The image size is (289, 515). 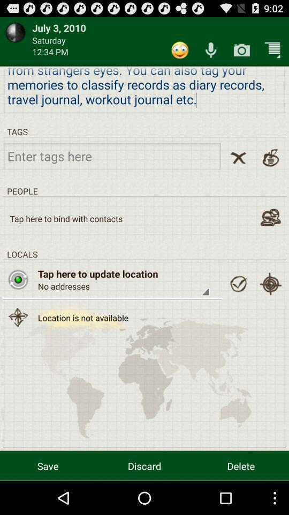 I want to click on turn off the icon to the right of tap here to, so click(x=238, y=284).